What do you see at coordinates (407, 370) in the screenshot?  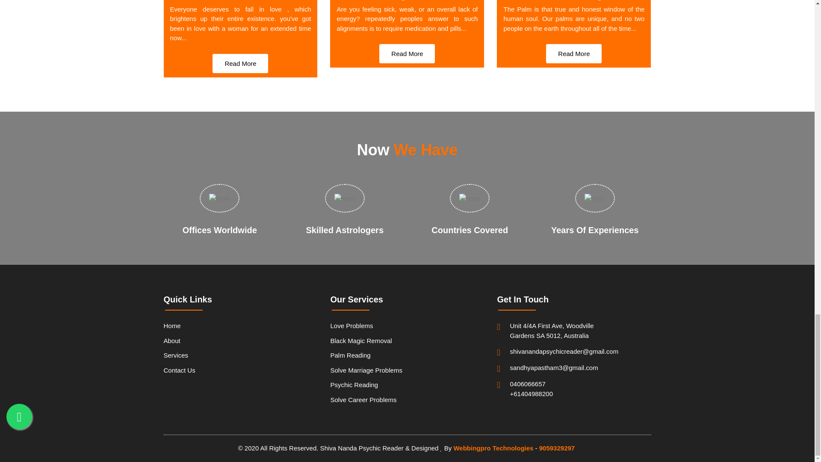 I see `Solve Marriage Problems` at bounding box center [407, 370].